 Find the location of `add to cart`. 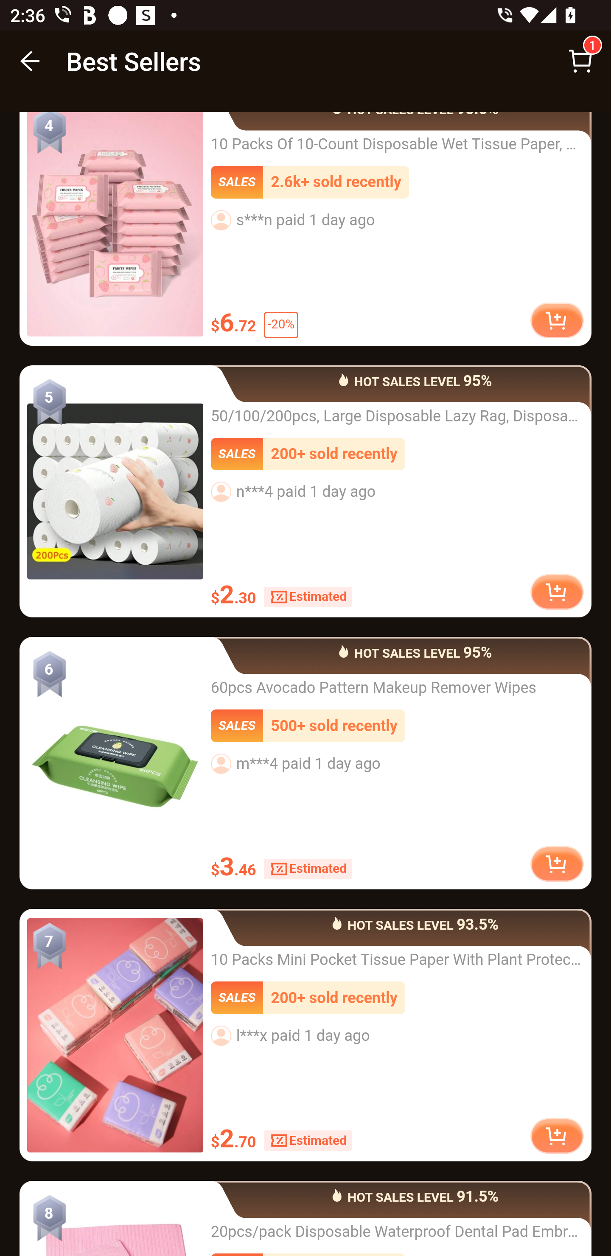

add to cart is located at coordinates (557, 592).